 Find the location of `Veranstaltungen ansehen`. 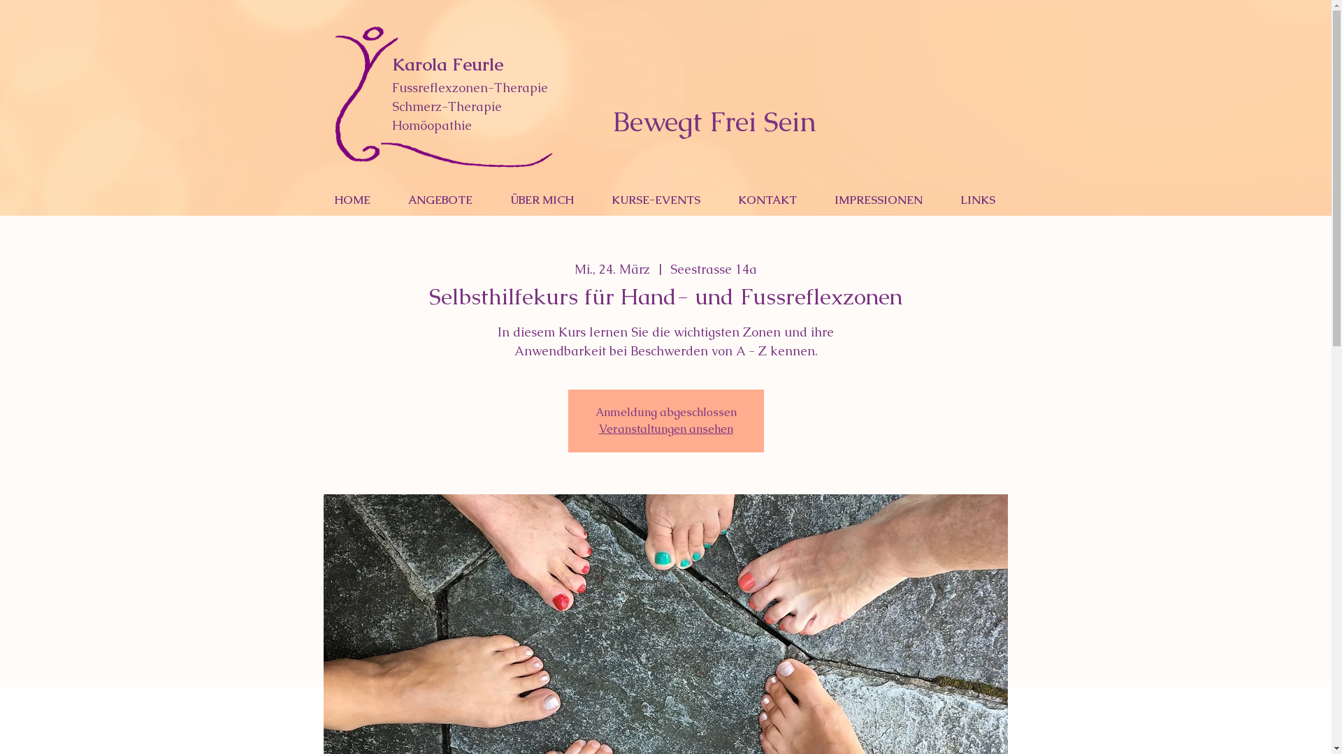

Veranstaltungen ansehen is located at coordinates (665, 429).